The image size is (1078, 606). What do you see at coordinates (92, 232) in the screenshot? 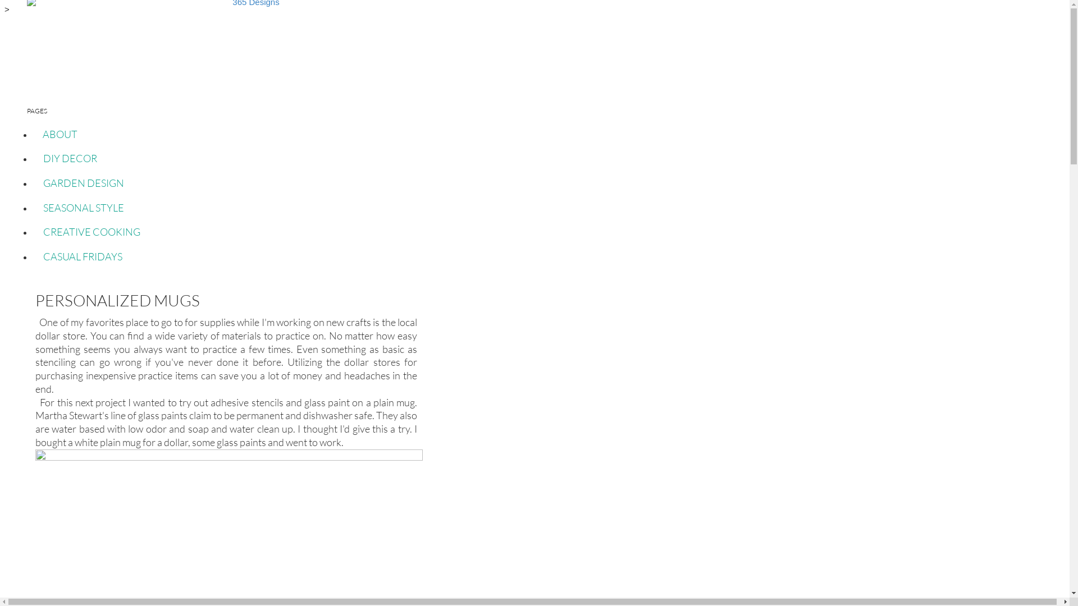
I see `CREATIVE COOKING` at bounding box center [92, 232].